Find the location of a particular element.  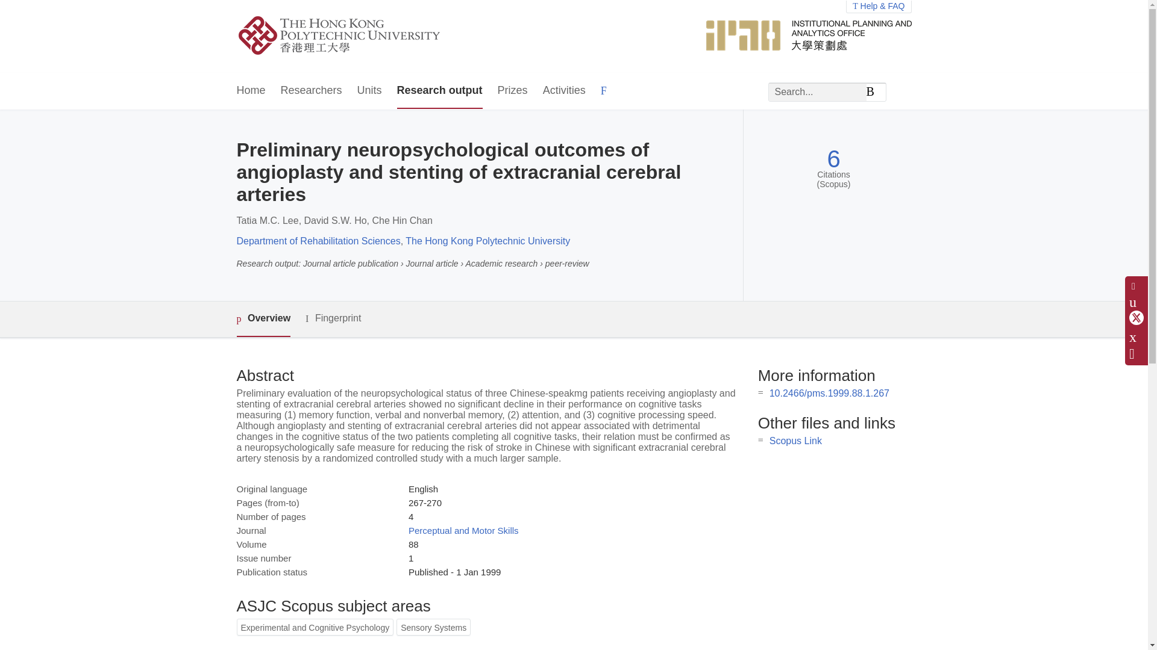

Researchers is located at coordinates (312, 91).